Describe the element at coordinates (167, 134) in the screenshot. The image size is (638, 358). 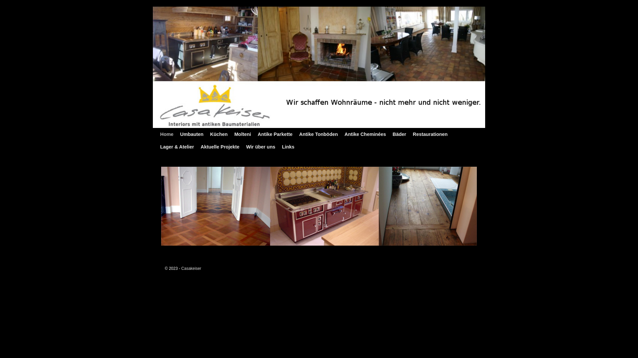
I see `Home` at that location.